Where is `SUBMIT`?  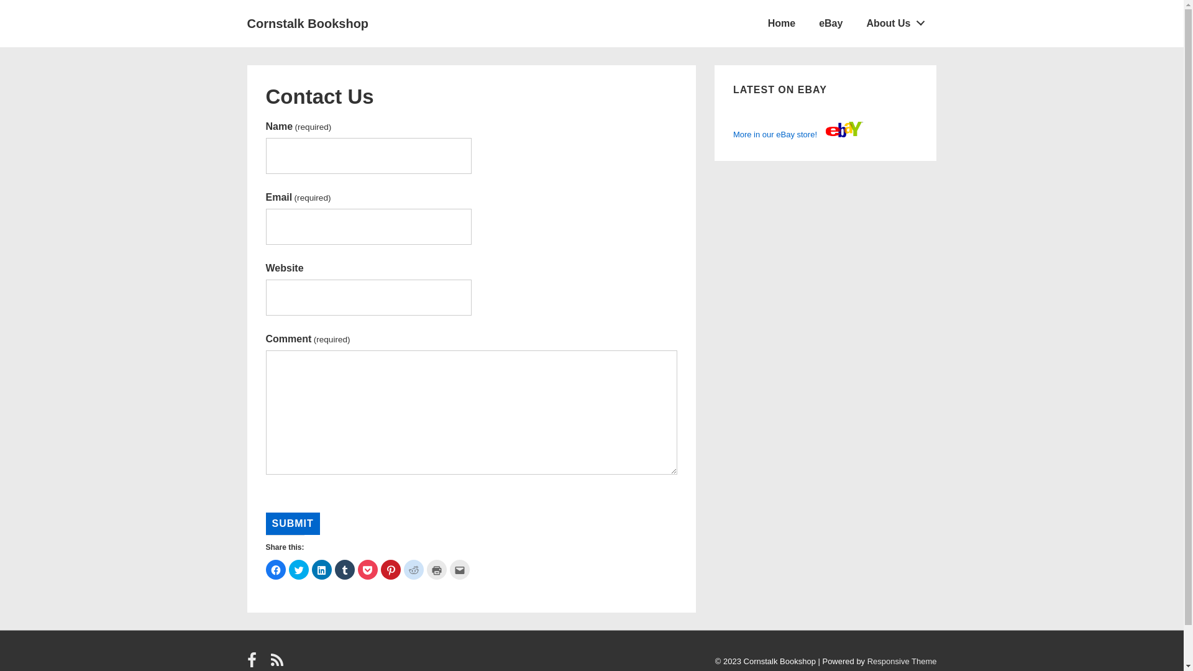
SUBMIT is located at coordinates (293, 524).